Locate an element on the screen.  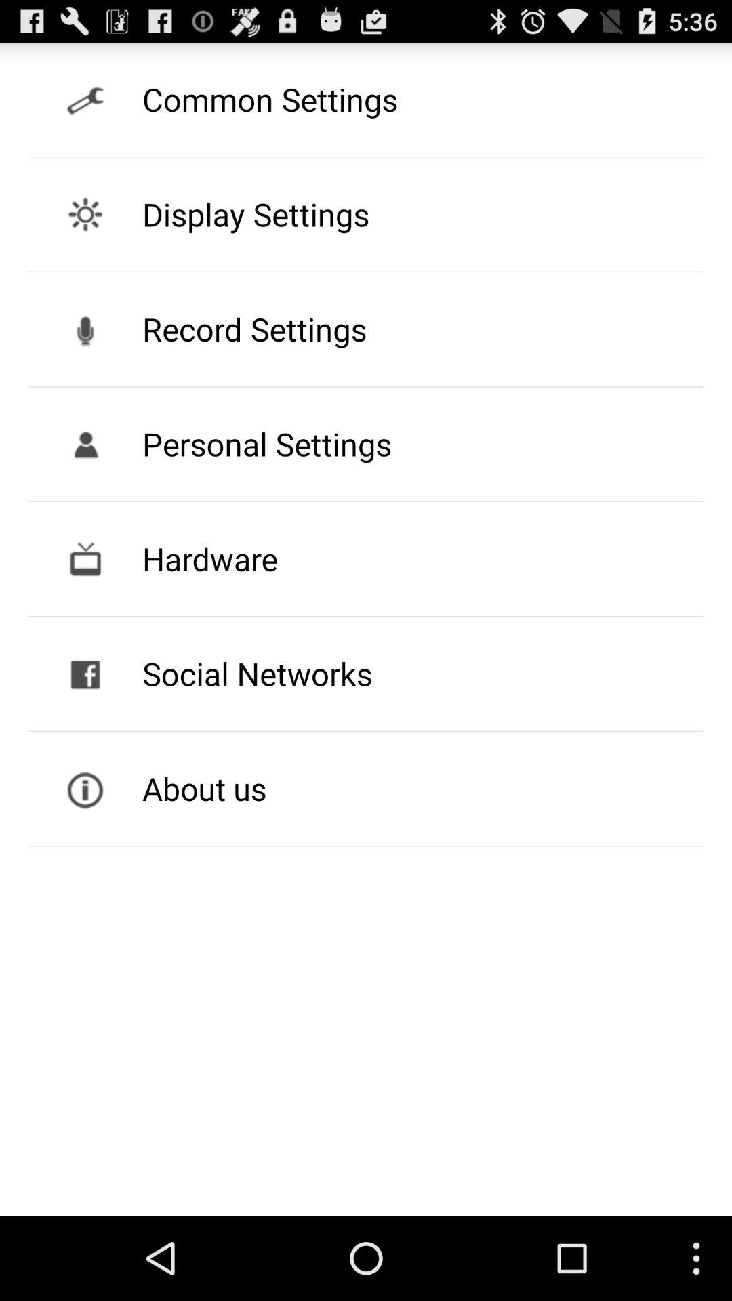
select the icon on left to the button personal settings on the web page is located at coordinates (85, 445).